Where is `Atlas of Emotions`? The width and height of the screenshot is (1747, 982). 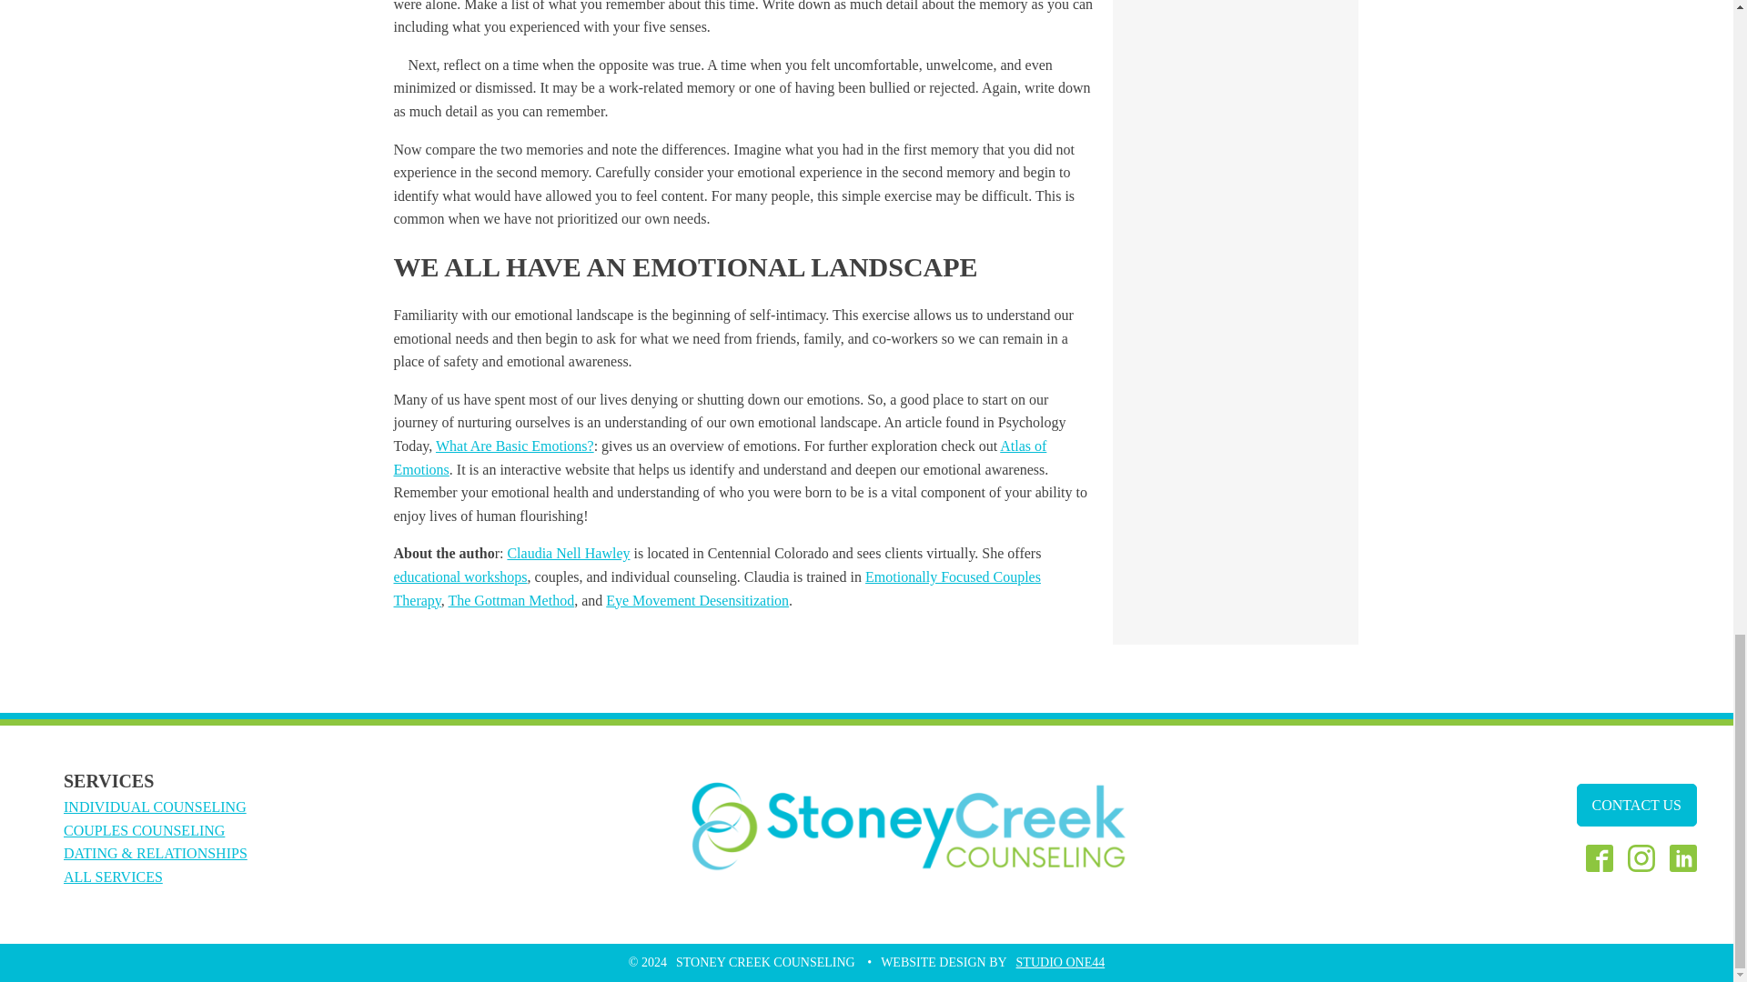 Atlas of Emotions is located at coordinates (720, 456).